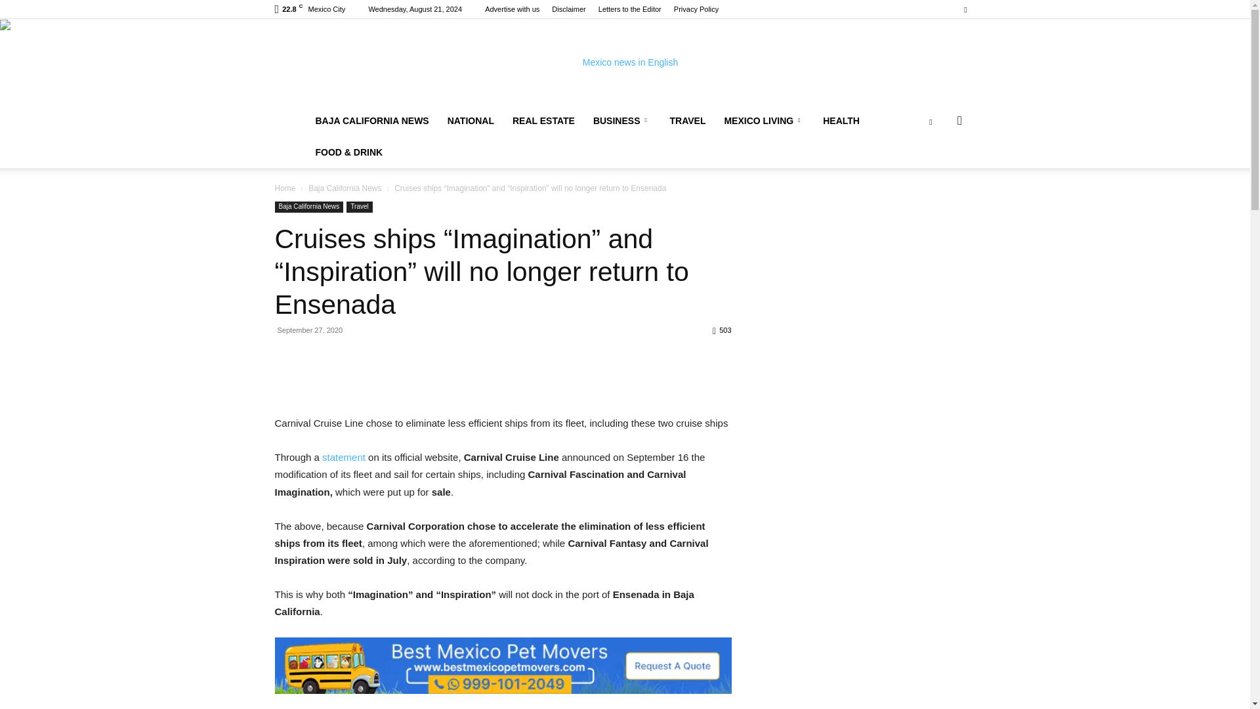 This screenshot has height=709, width=1260. What do you see at coordinates (630, 9) in the screenshot?
I see `Letters to the Editor` at bounding box center [630, 9].